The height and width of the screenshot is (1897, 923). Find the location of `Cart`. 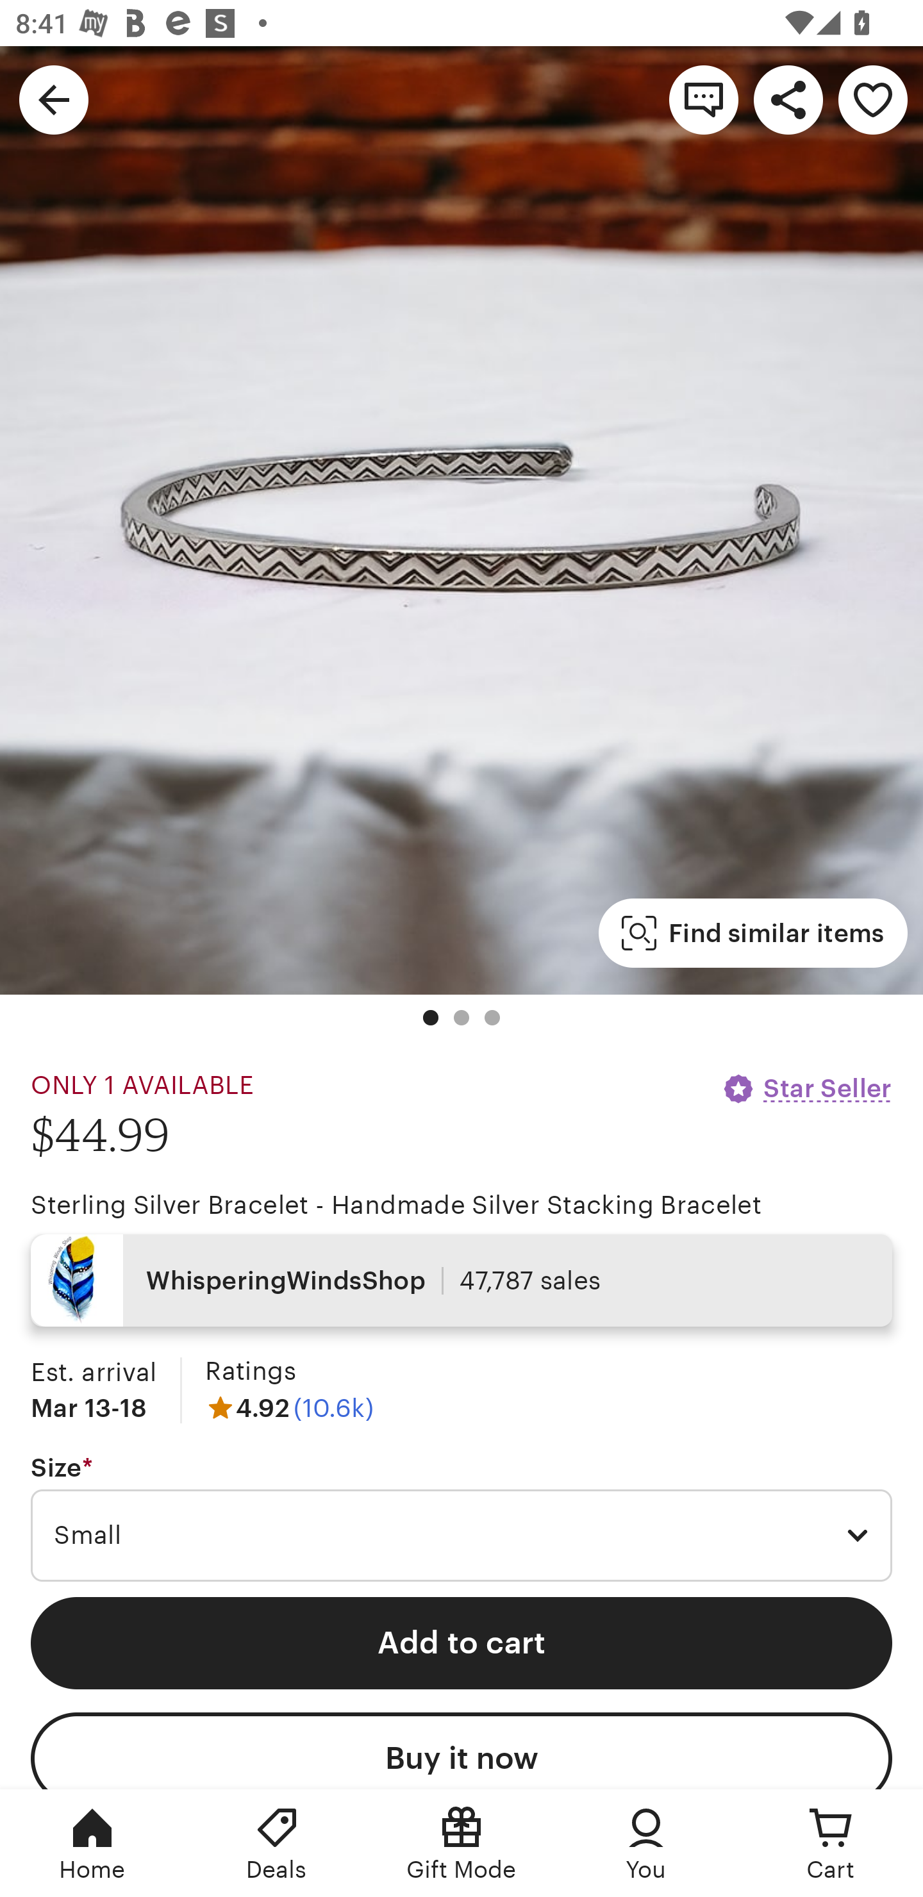

Cart is located at coordinates (831, 1843).